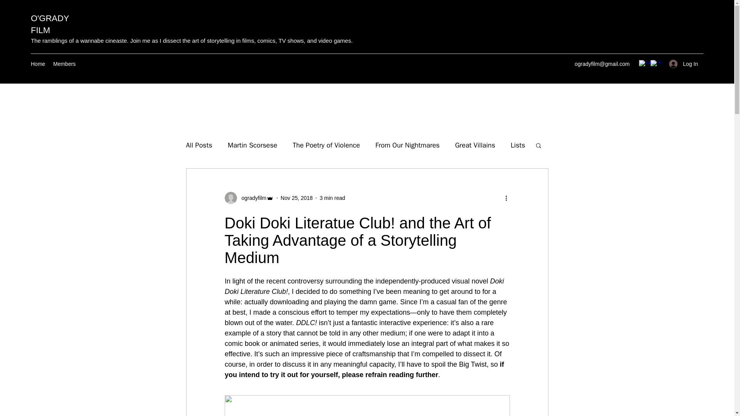 This screenshot has height=416, width=740. What do you see at coordinates (253, 145) in the screenshot?
I see `Martin Scorsese` at bounding box center [253, 145].